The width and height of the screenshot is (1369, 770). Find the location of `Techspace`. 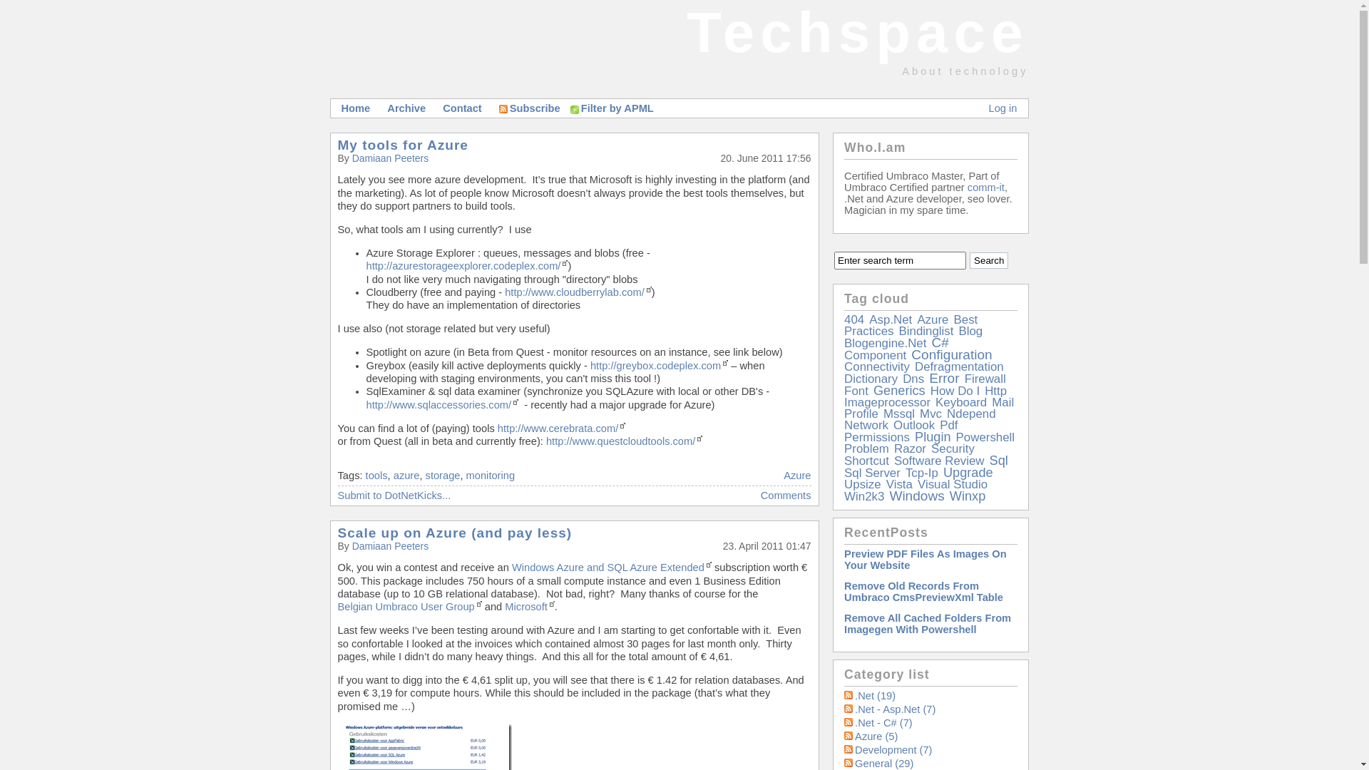

Techspace is located at coordinates (858, 33).